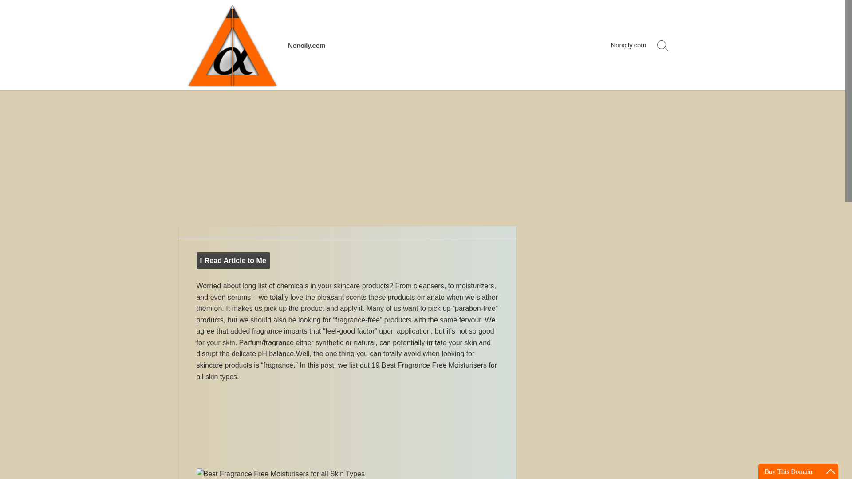 The height and width of the screenshot is (479, 852). I want to click on Advertisement, so click(347, 427).